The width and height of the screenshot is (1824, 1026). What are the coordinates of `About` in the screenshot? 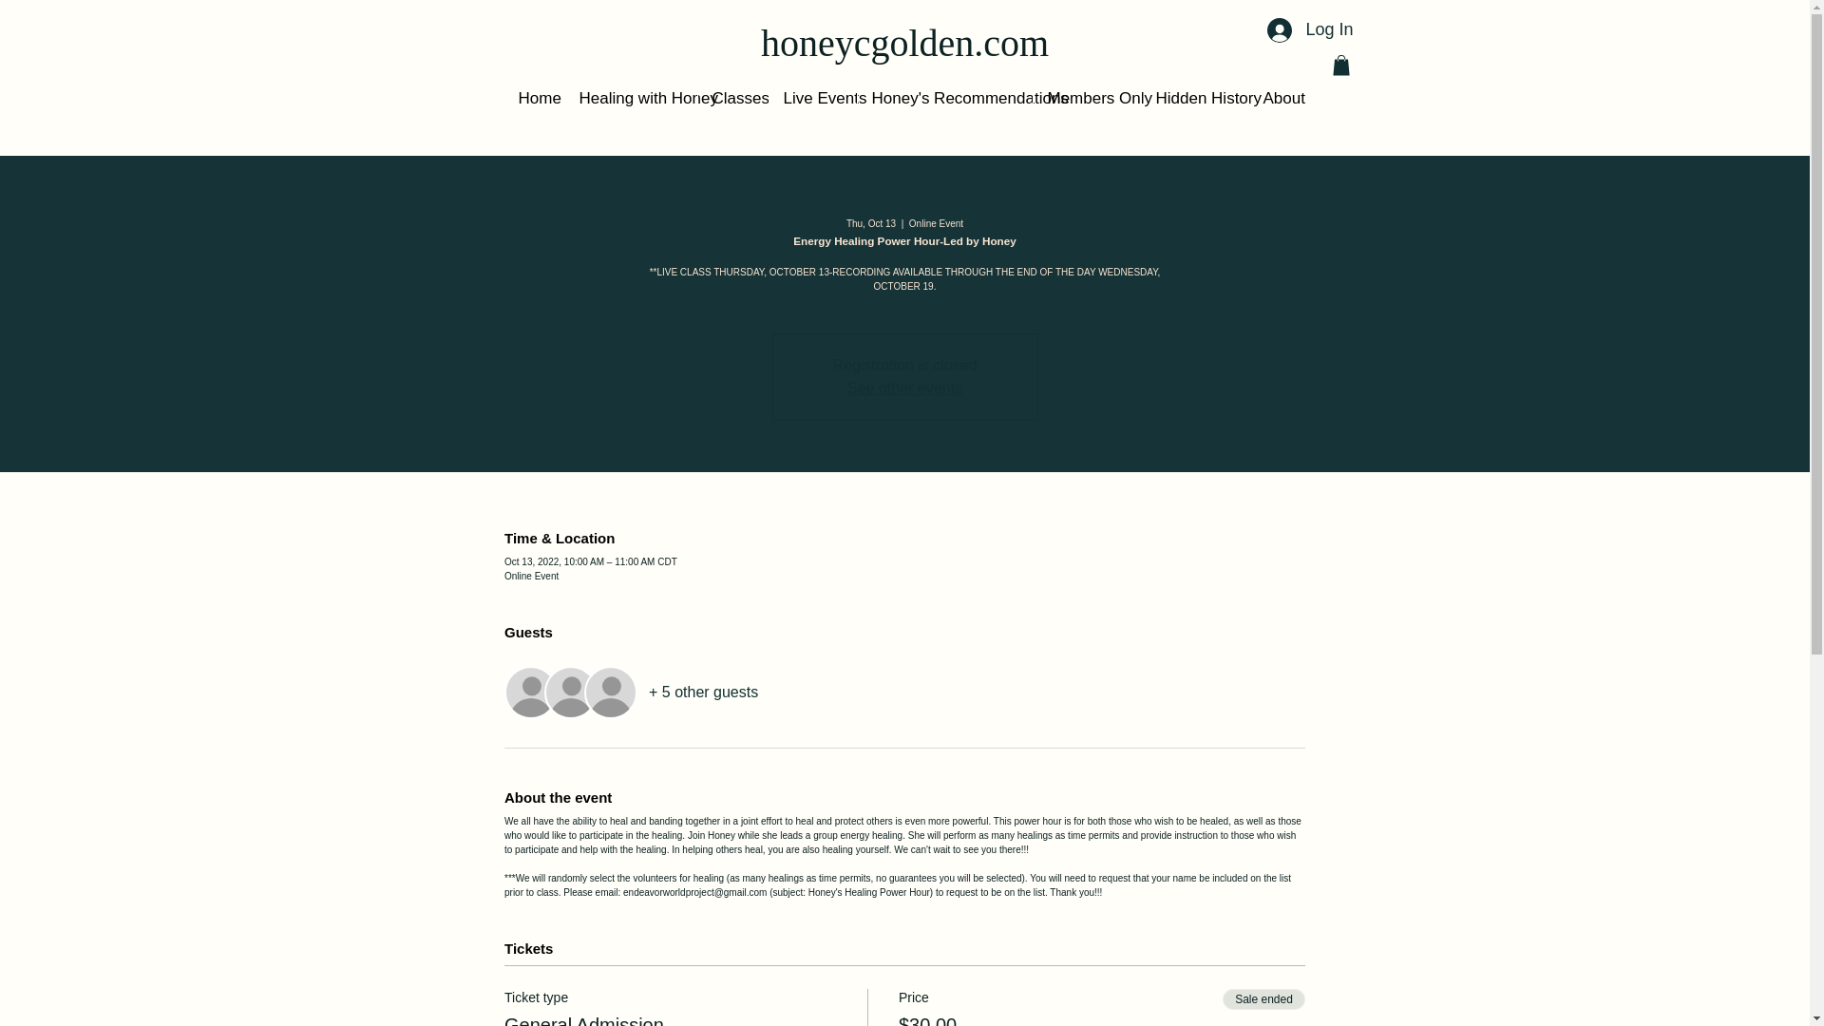 It's located at (1279, 97).